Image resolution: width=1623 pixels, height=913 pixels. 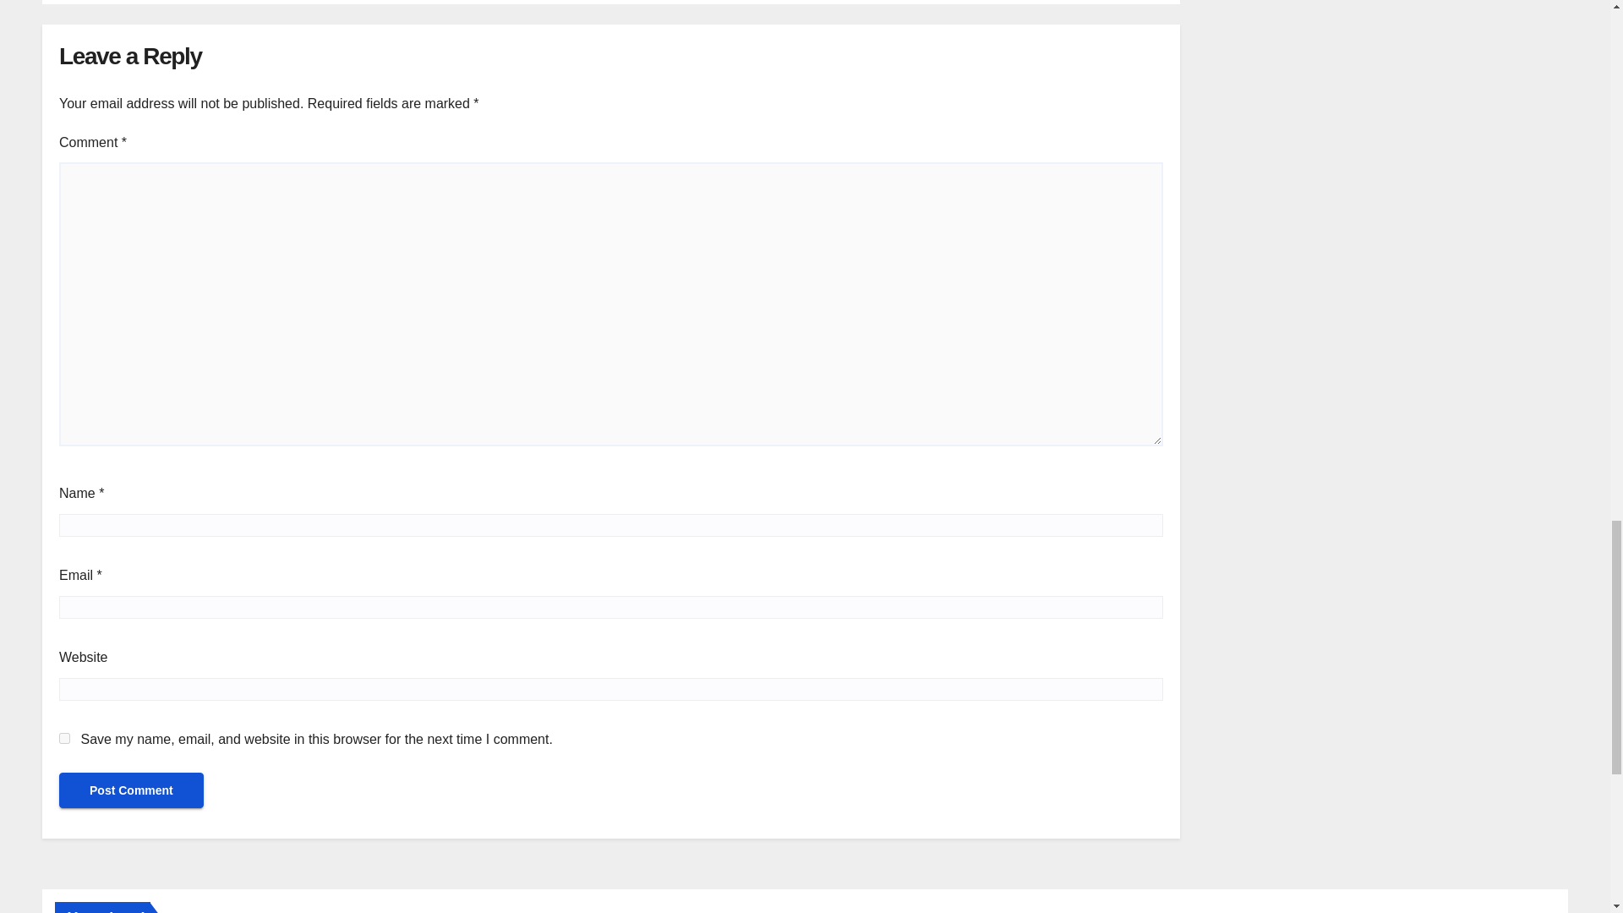 I want to click on yes, so click(x=64, y=739).